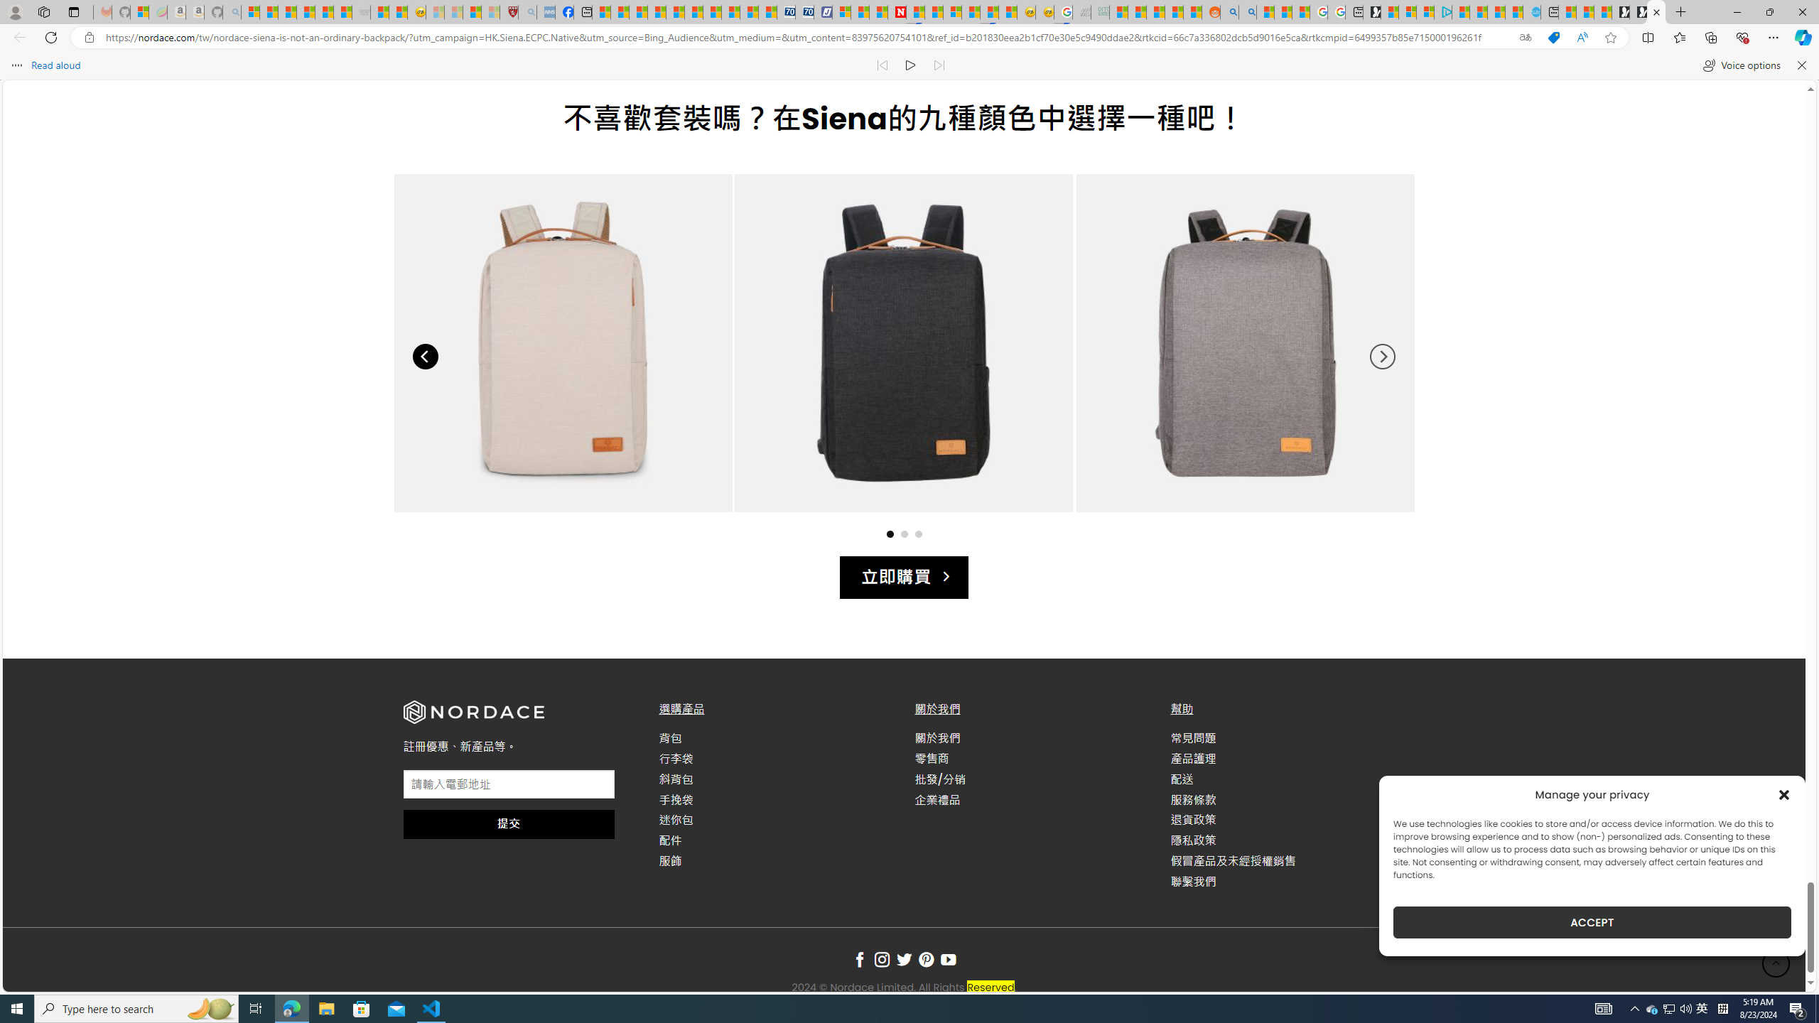  I want to click on Add this page to favorites (Ctrl+D), so click(1610, 38).